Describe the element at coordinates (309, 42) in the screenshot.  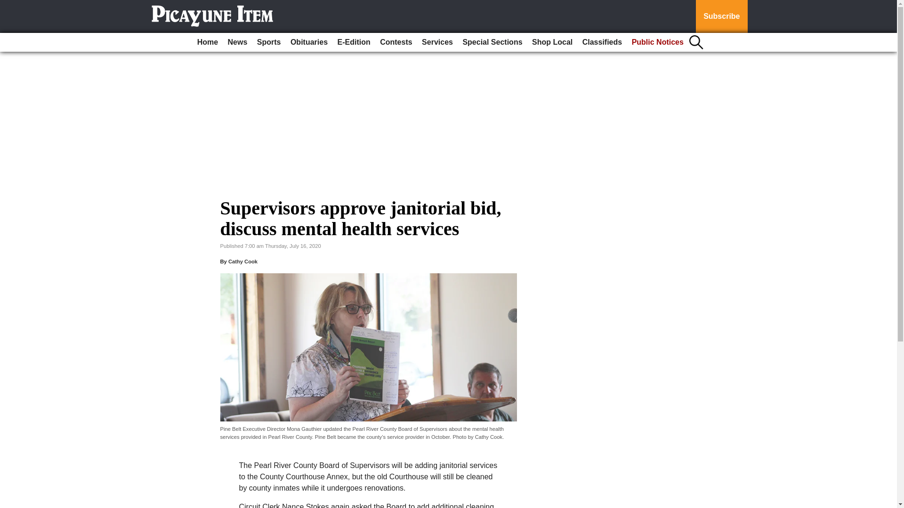
I see `Obituaries` at that location.